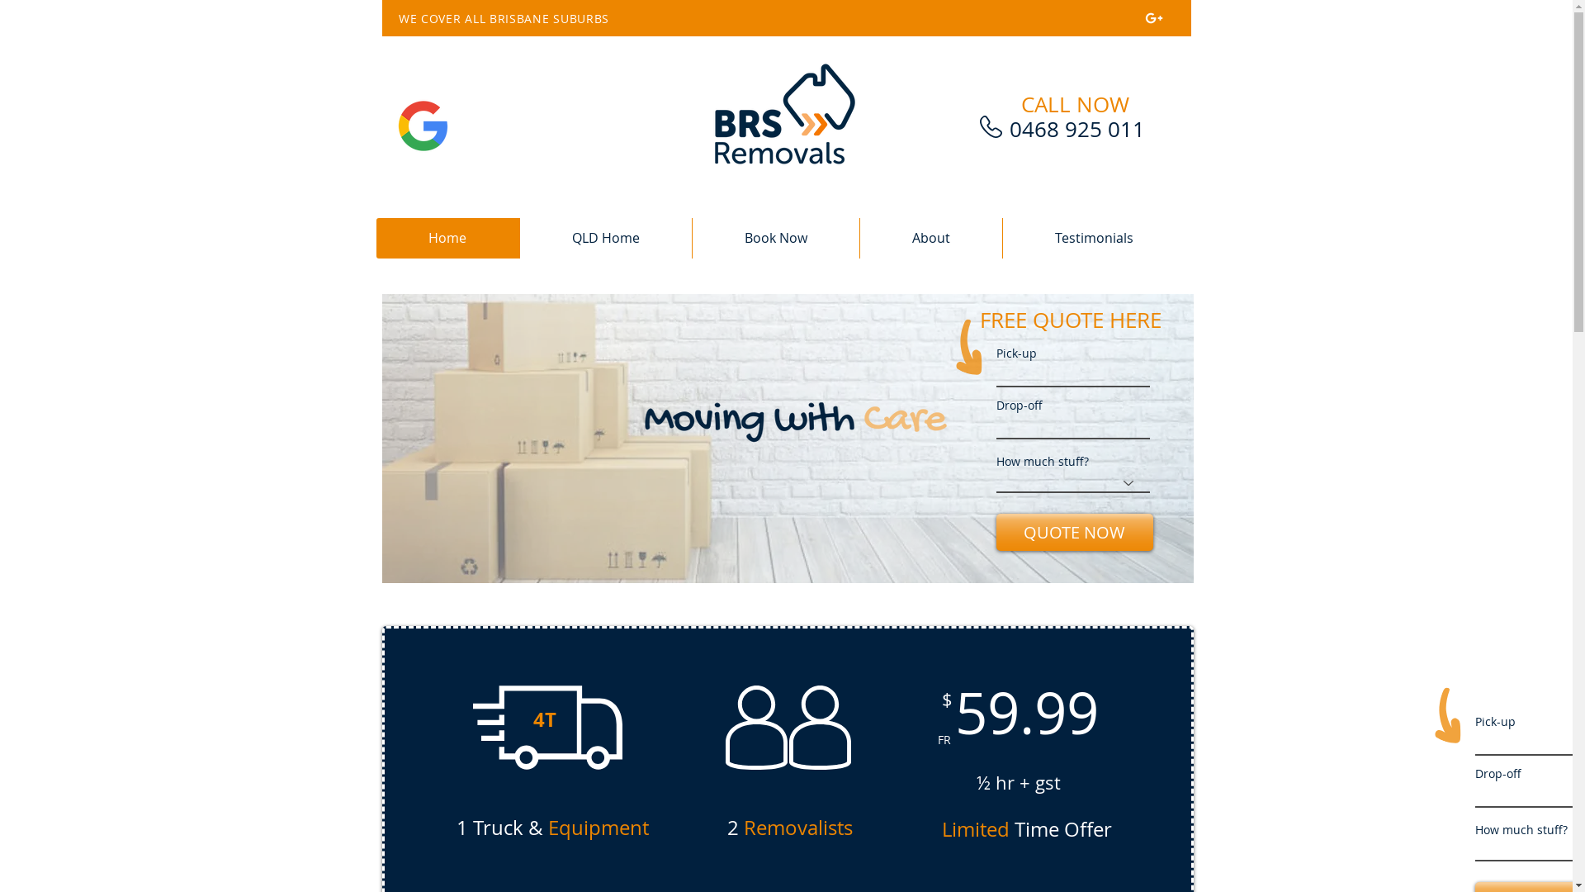  I want to click on About, so click(930, 238).